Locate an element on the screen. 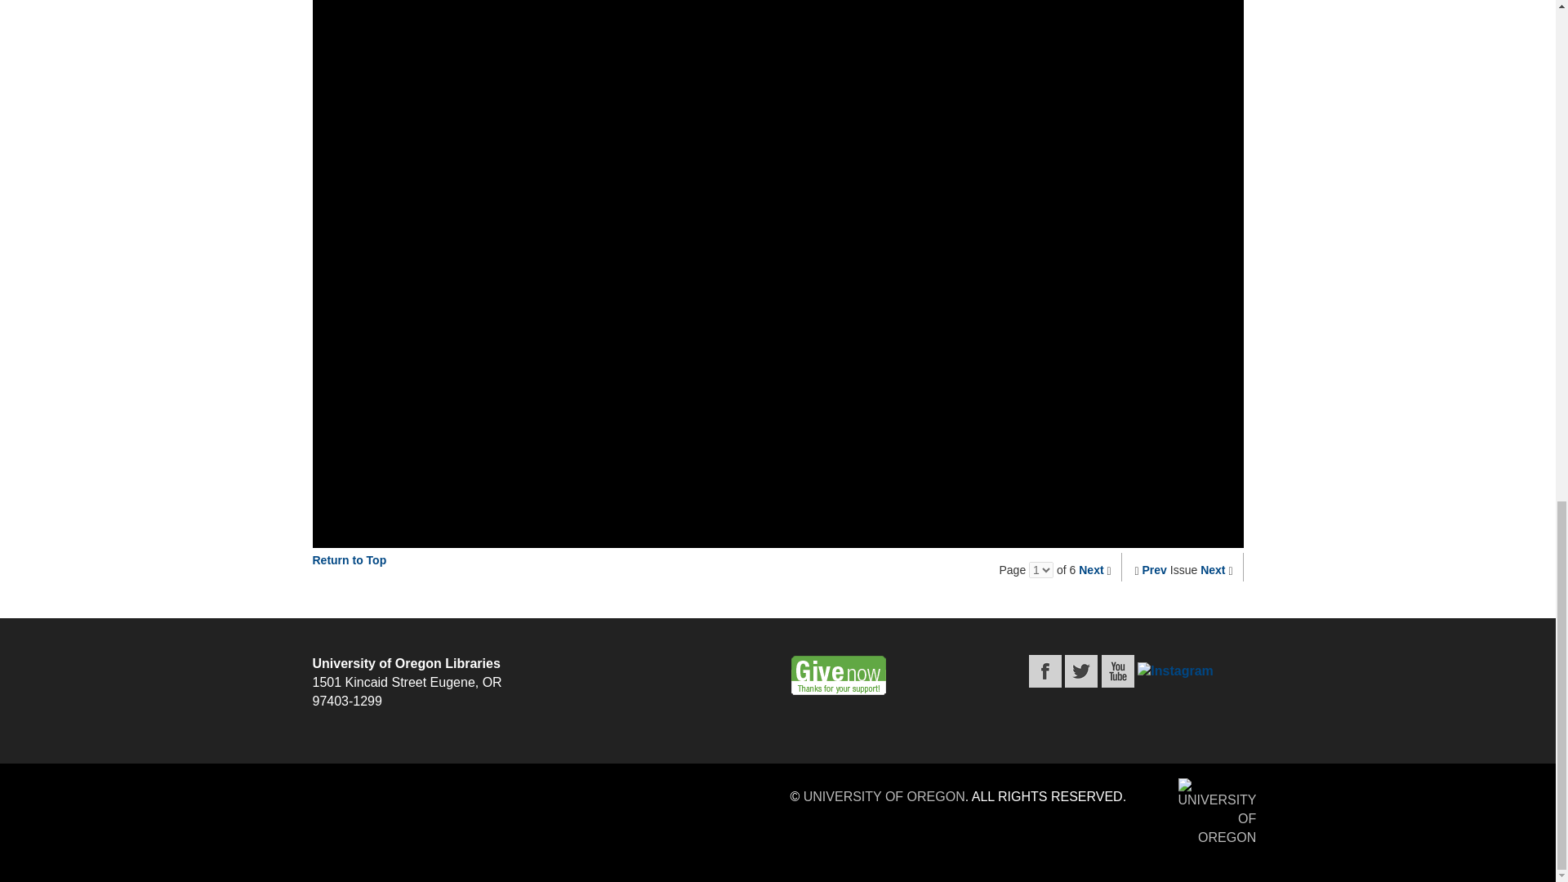 The width and height of the screenshot is (1568, 882). Return to Top is located at coordinates (349, 560).